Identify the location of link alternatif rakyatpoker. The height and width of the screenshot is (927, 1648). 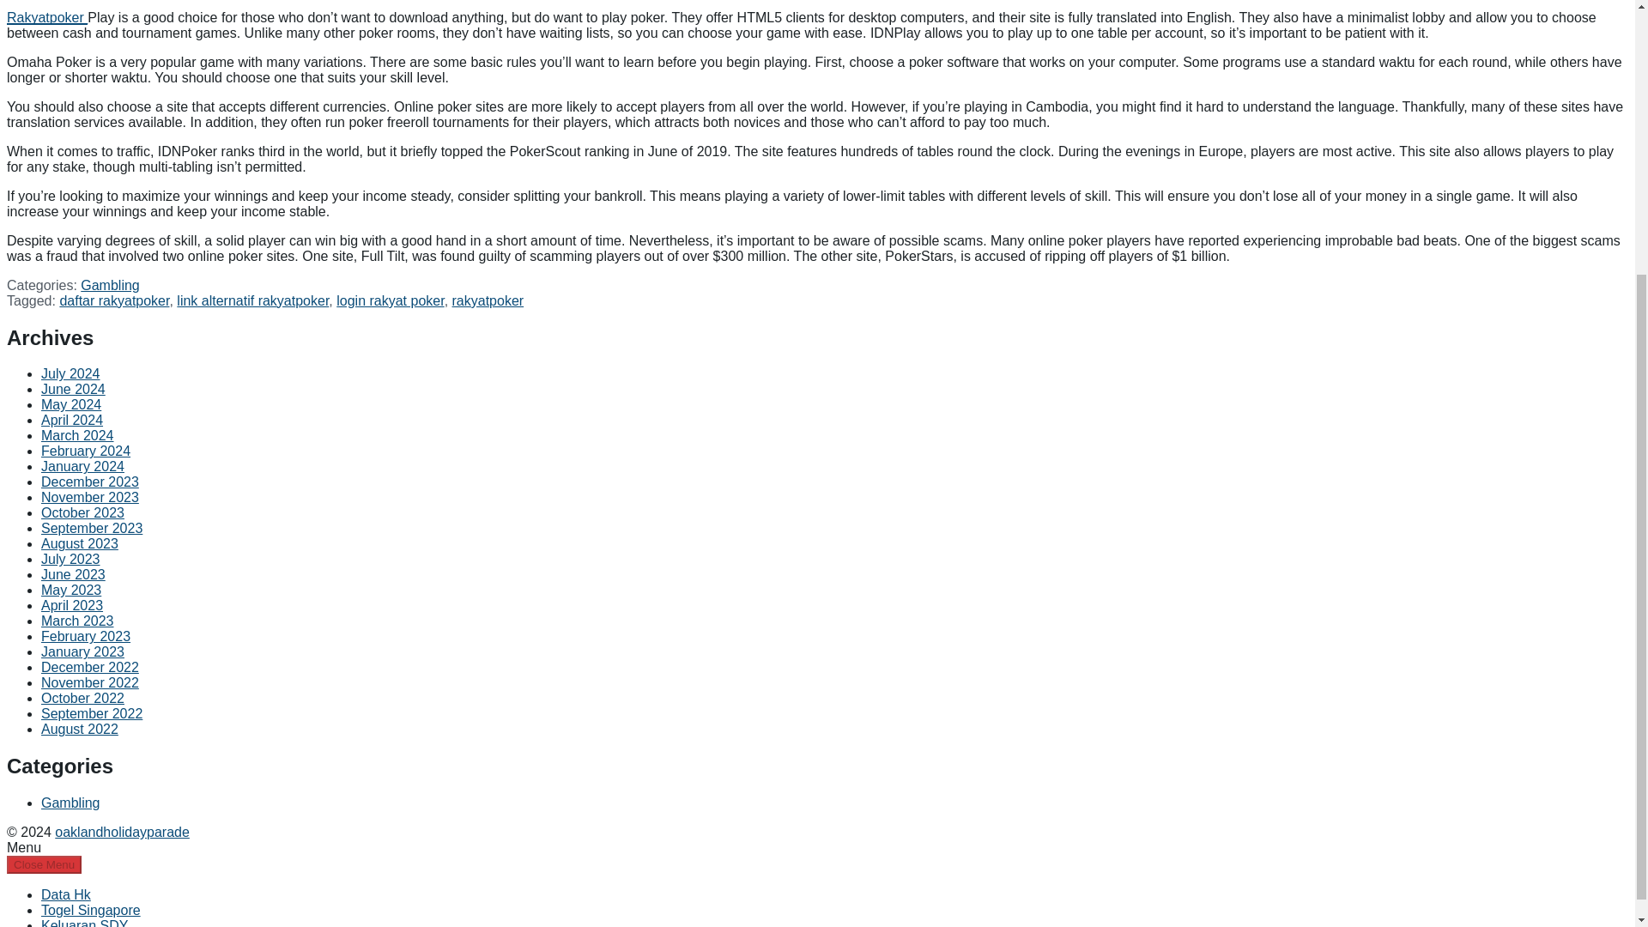
(252, 300).